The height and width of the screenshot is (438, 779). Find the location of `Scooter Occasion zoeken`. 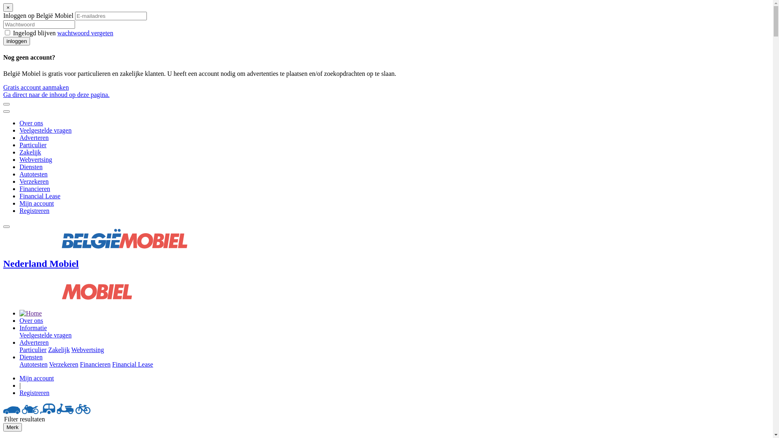

Scooter Occasion zoeken is located at coordinates (65, 412).